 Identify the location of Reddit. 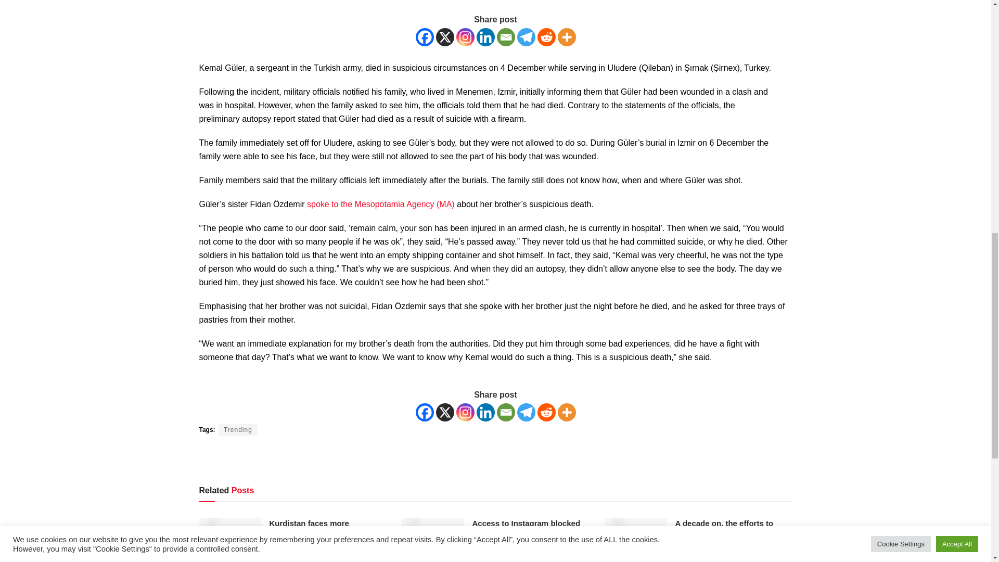
(546, 37).